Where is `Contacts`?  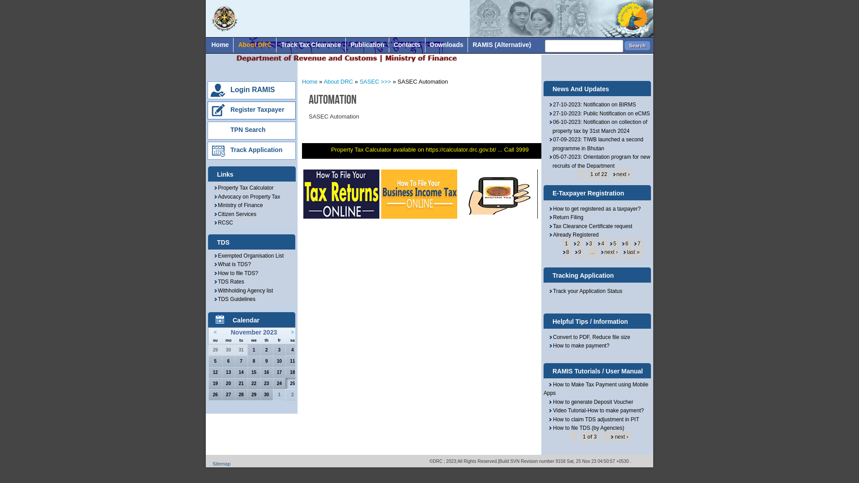 Contacts is located at coordinates (407, 45).